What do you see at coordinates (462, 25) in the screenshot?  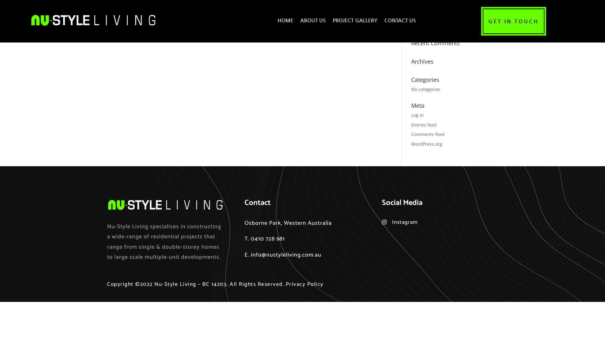 I see `Search` at bounding box center [462, 25].